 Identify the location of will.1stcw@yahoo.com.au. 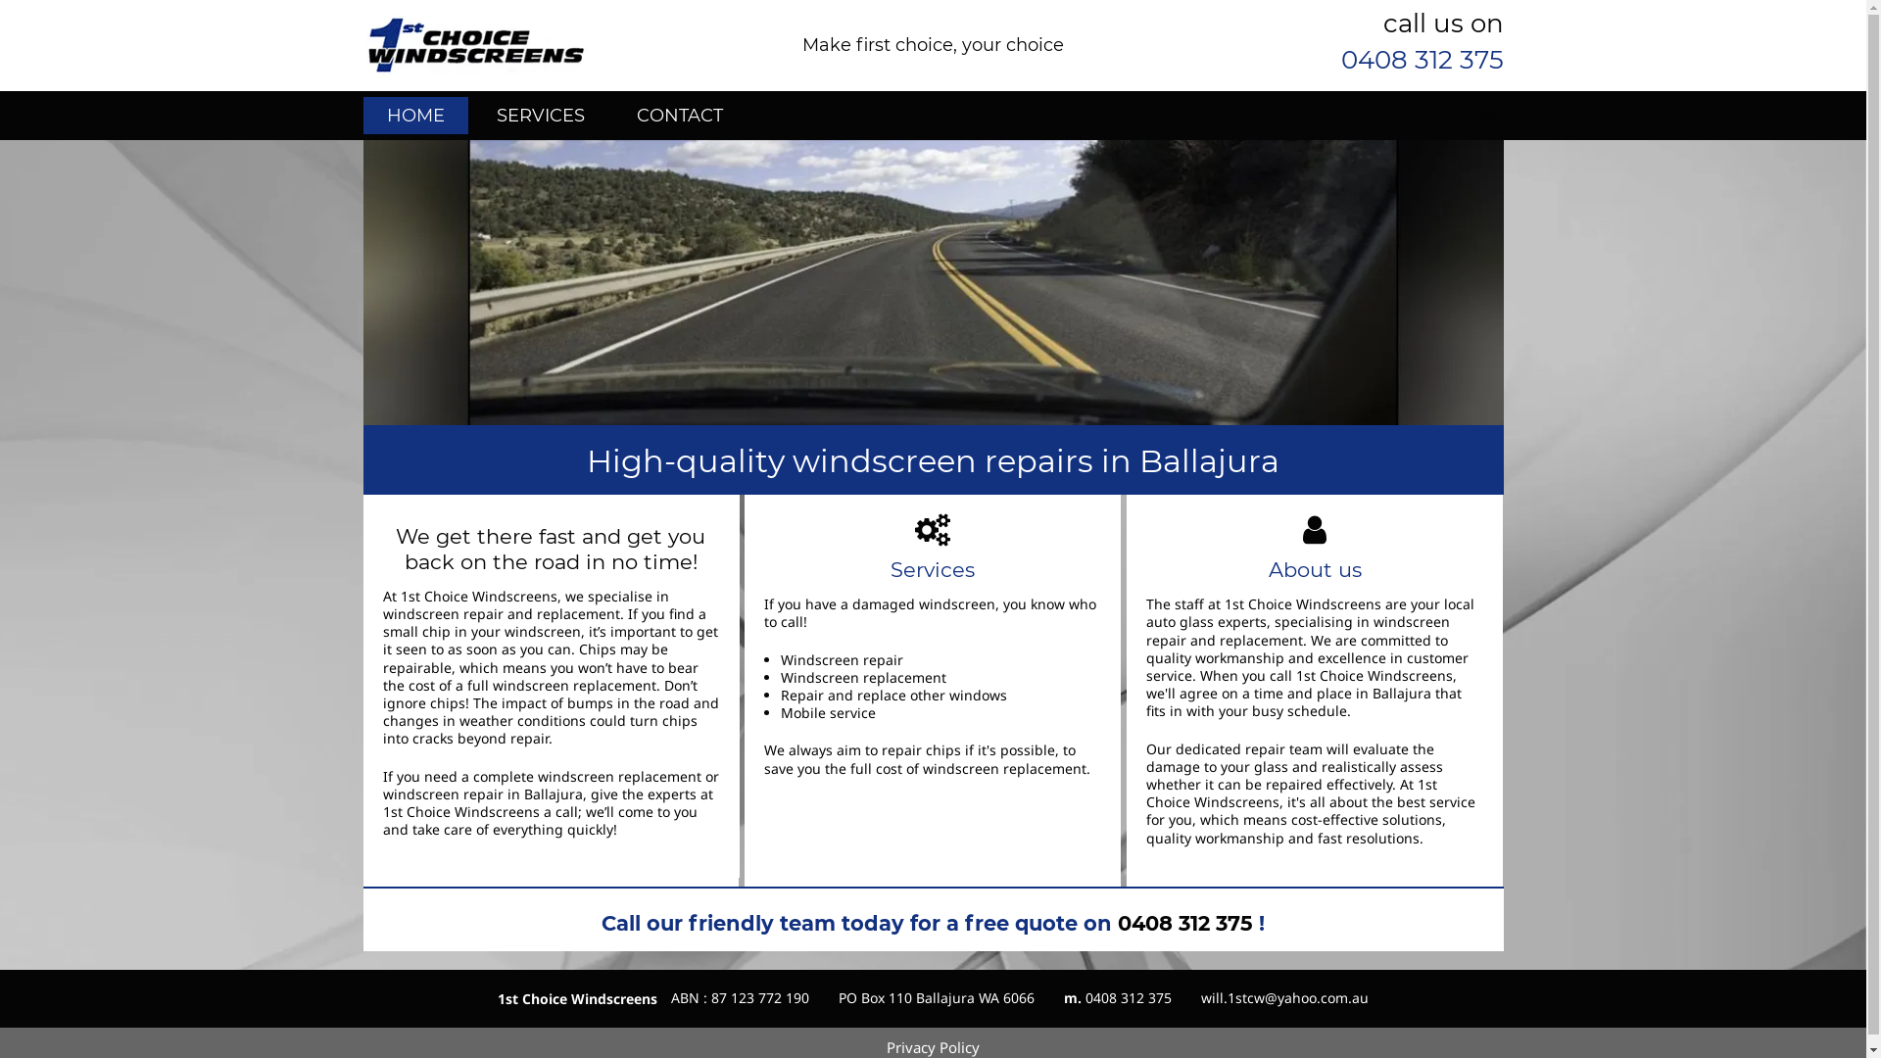
(1285, 997).